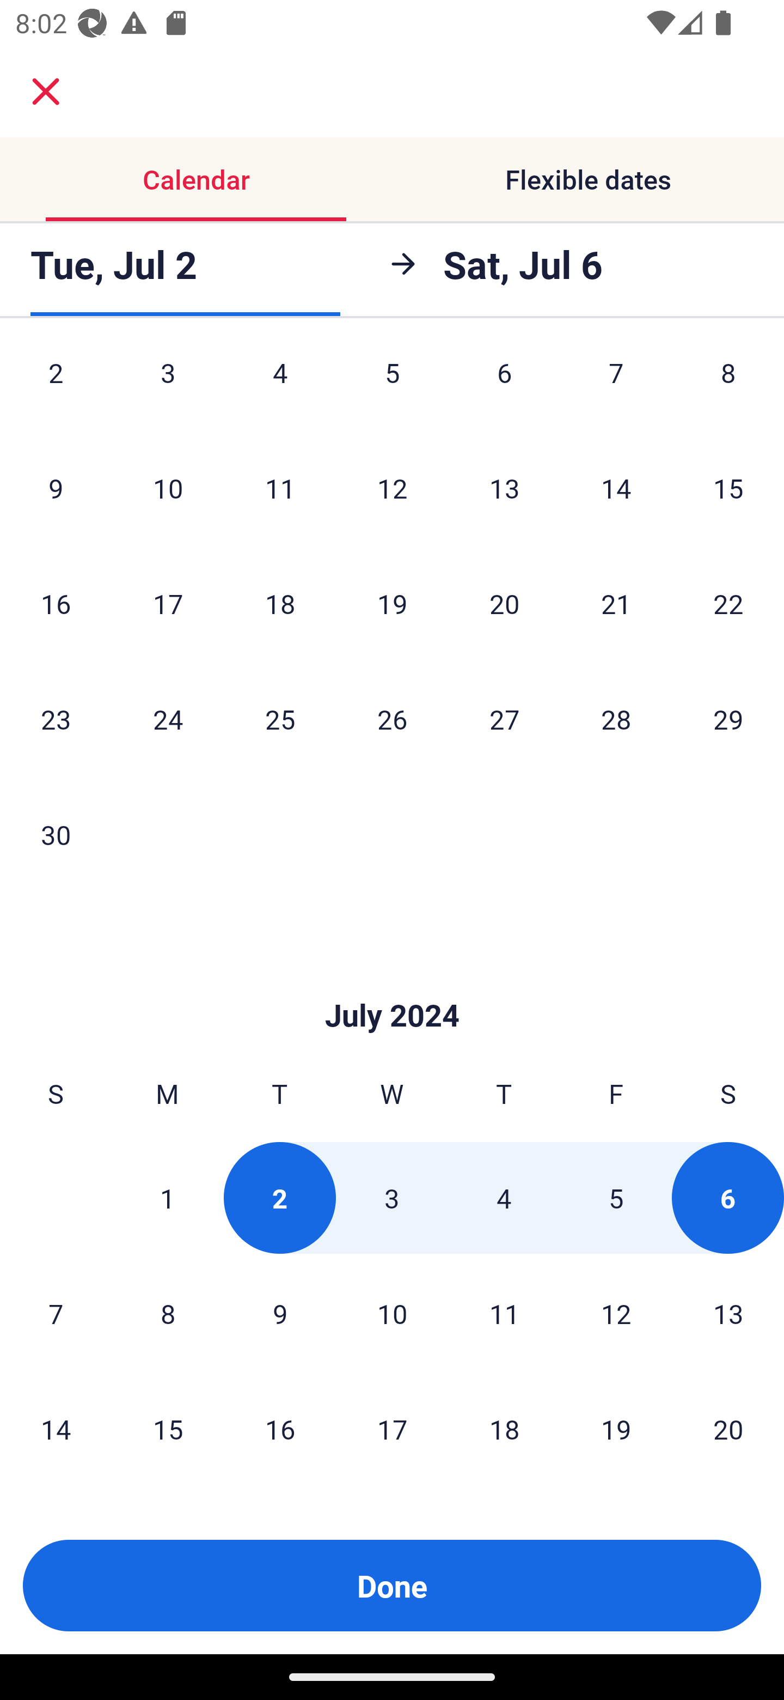 The image size is (784, 1700). What do you see at coordinates (728, 1429) in the screenshot?
I see `20 Saturday, July 20, 2024` at bounding box center [728, 1429].